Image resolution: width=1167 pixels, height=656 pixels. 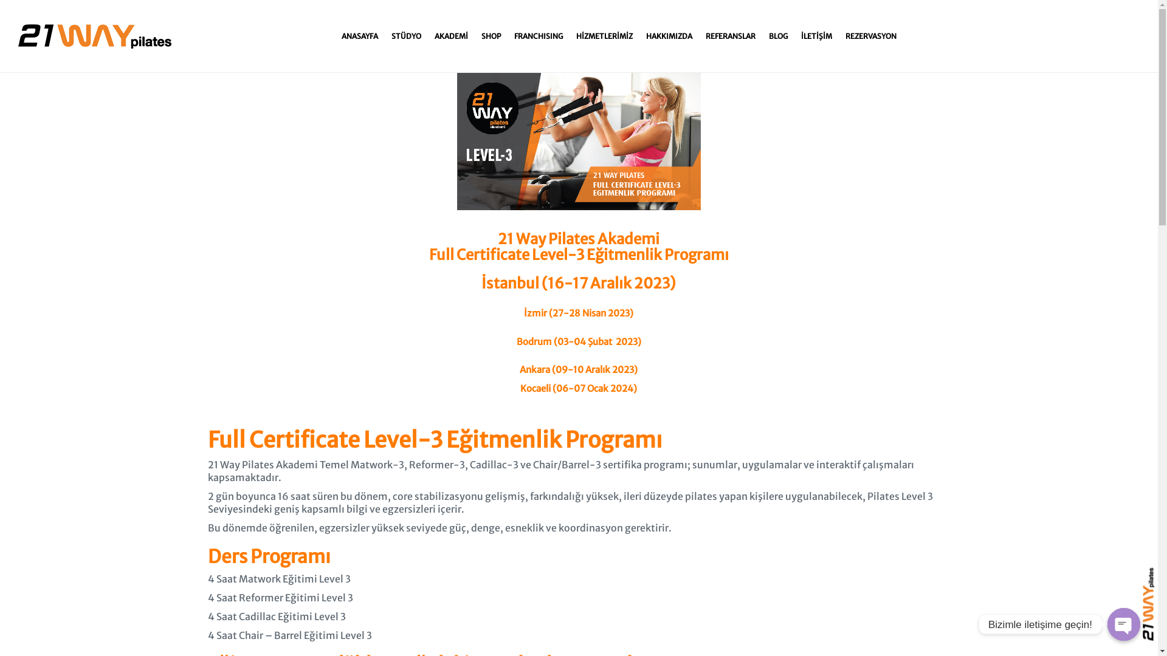 What do you see at coordinates (539, 36) in the screenshot?
I see `FRANCHISING` at bounding box center [539, 36].